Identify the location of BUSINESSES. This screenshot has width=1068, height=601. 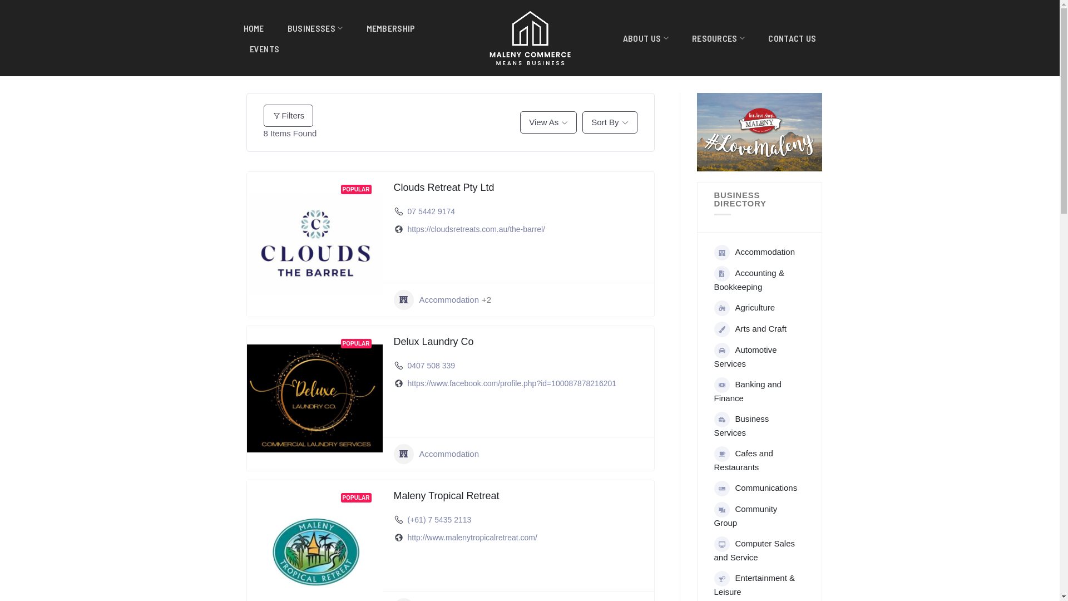
(315, 28).